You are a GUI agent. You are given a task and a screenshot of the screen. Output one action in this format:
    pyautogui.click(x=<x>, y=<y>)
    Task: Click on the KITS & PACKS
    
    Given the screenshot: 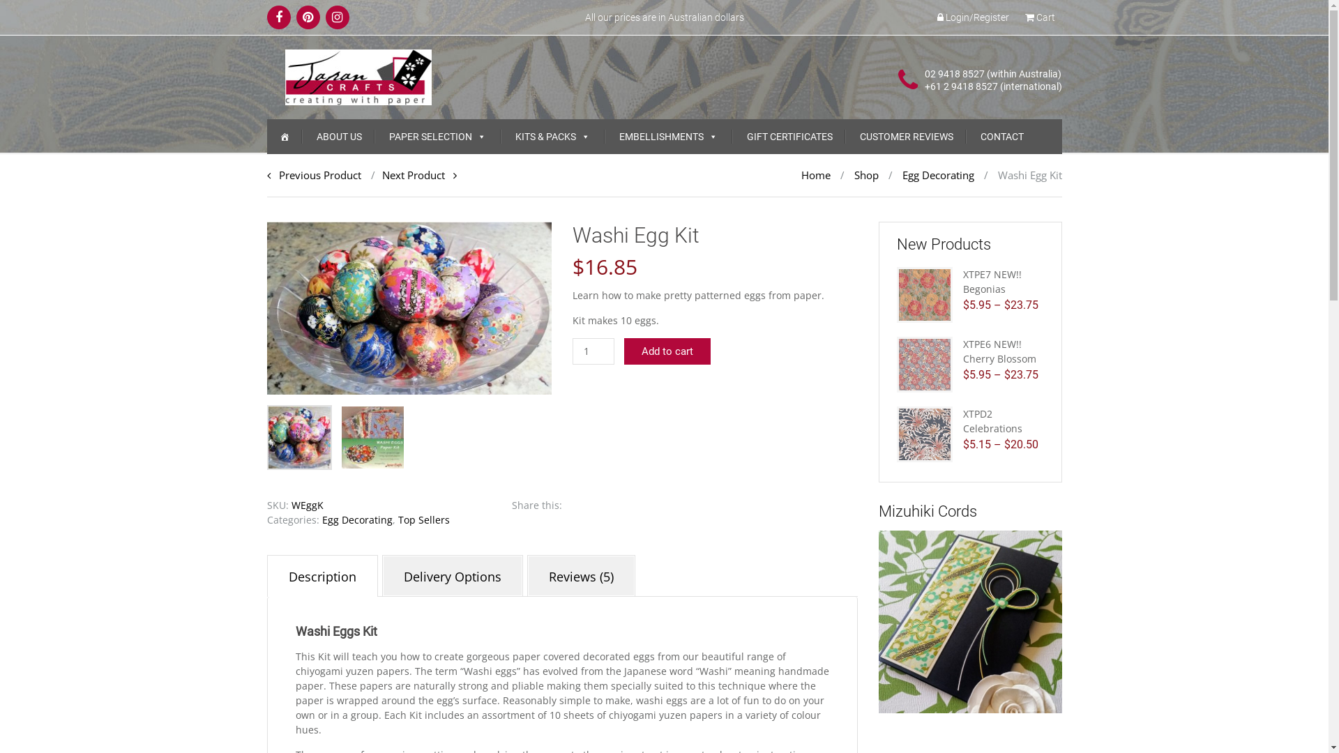 What is the action you would take?
    pyautogui.click(x=552, y=137)
    